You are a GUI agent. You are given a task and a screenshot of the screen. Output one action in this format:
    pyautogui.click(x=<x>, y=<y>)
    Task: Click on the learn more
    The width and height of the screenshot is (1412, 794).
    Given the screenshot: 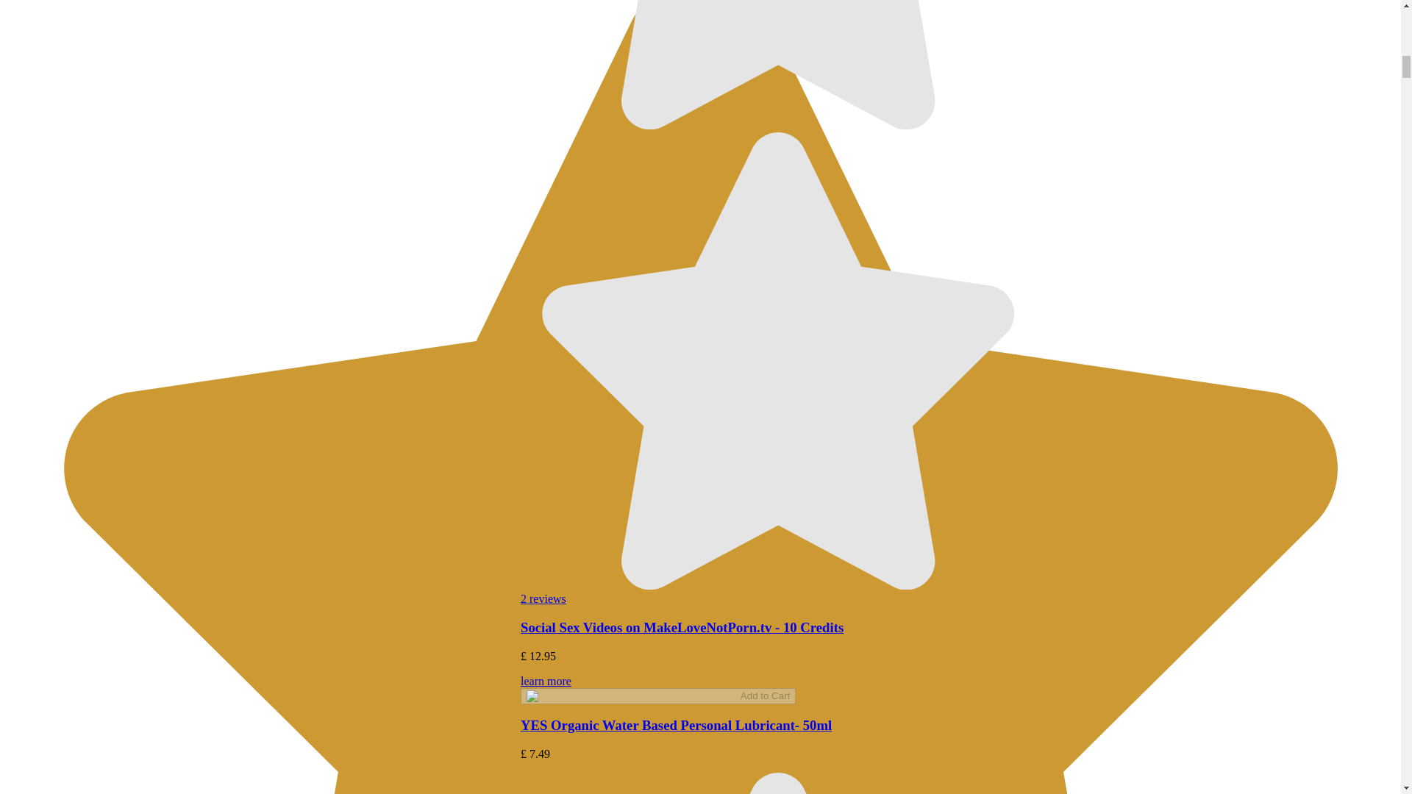 What is the action you would take?
    pyautogui.click(x=778, y=688)
    